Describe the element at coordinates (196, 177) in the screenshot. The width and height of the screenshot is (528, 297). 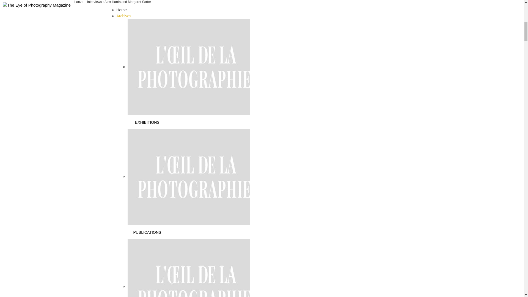
I see `Publications` at that location.